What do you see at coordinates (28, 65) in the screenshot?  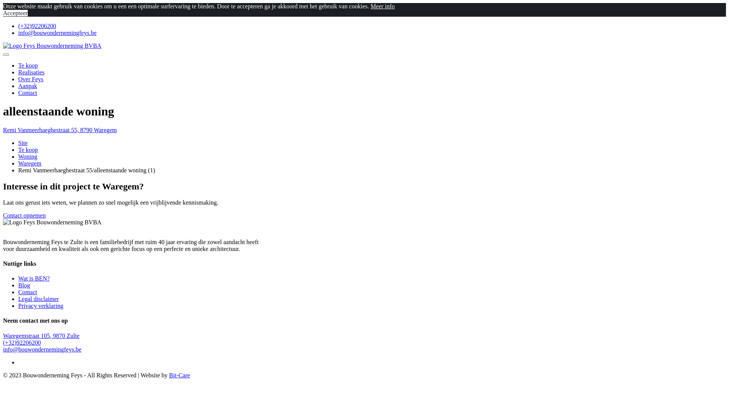 I see `Te koop` at bounding box center [28, 65].